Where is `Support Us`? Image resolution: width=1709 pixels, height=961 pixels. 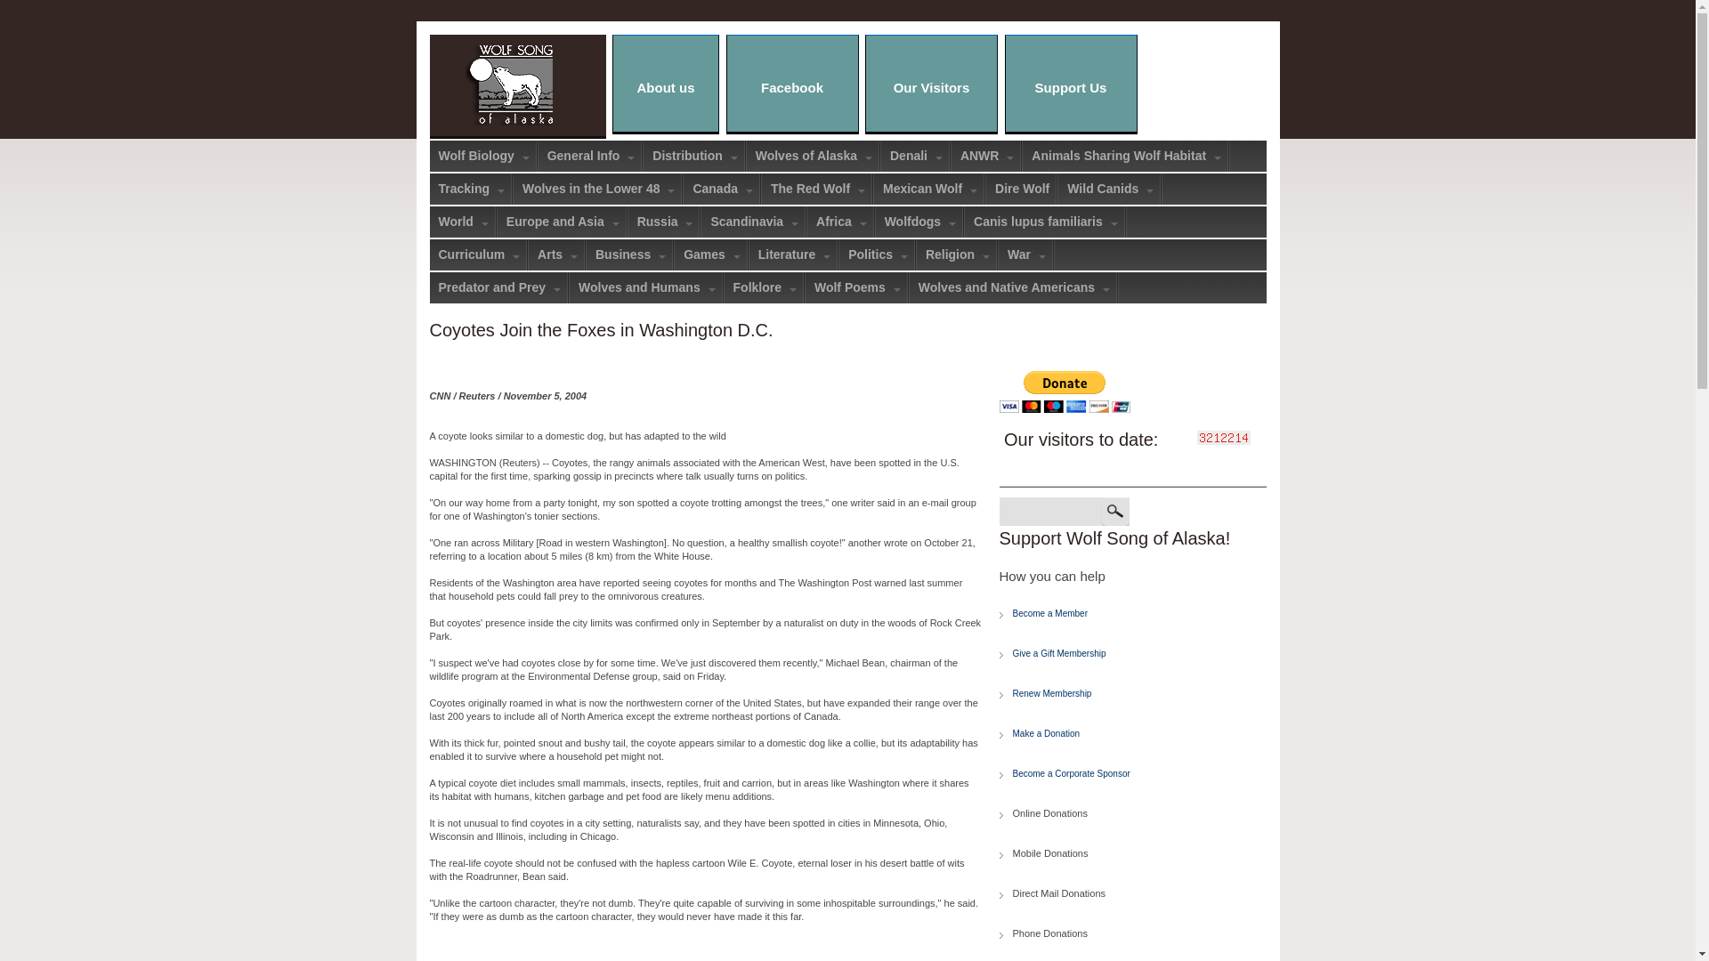 Support Us is located at coordinates (1070, 84).